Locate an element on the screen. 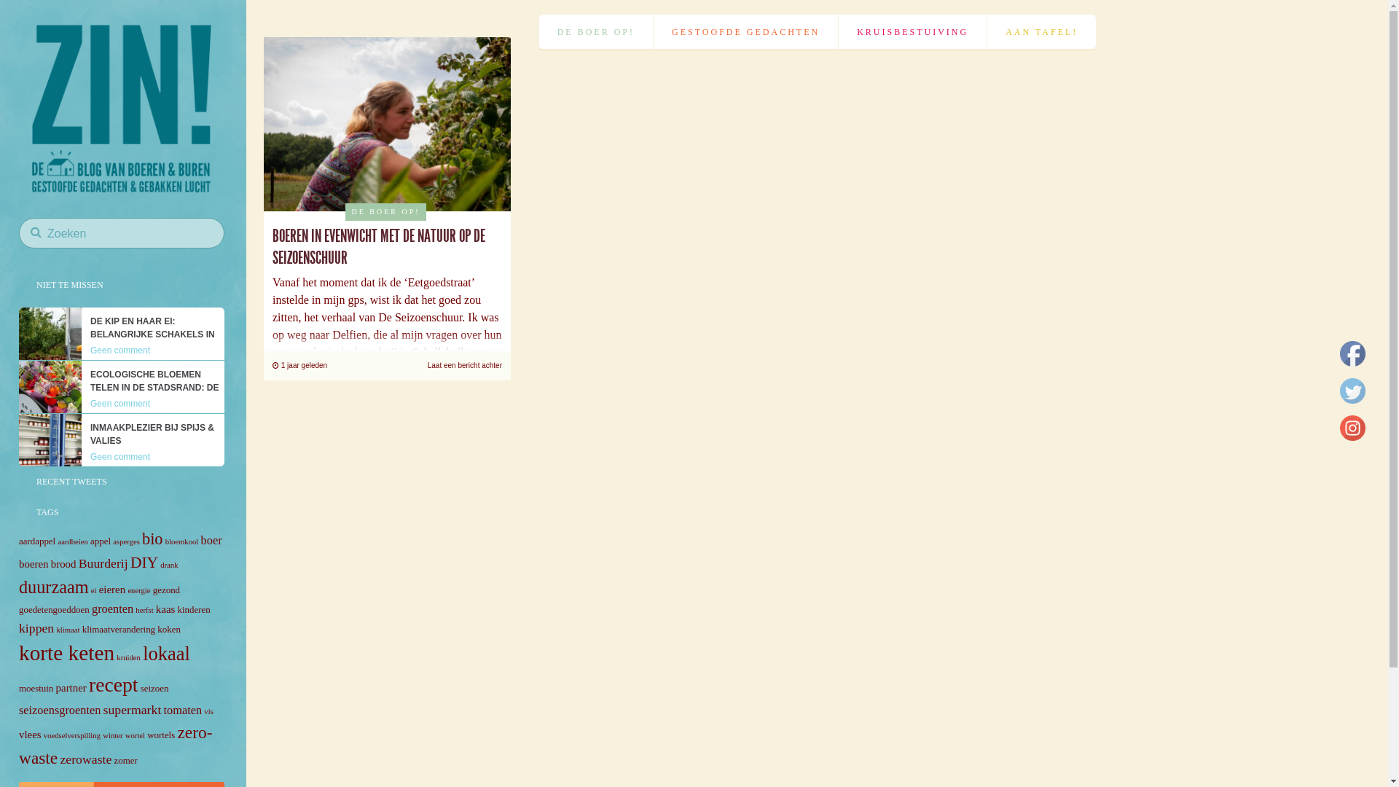  groenten is located at coordinates (112, 609).